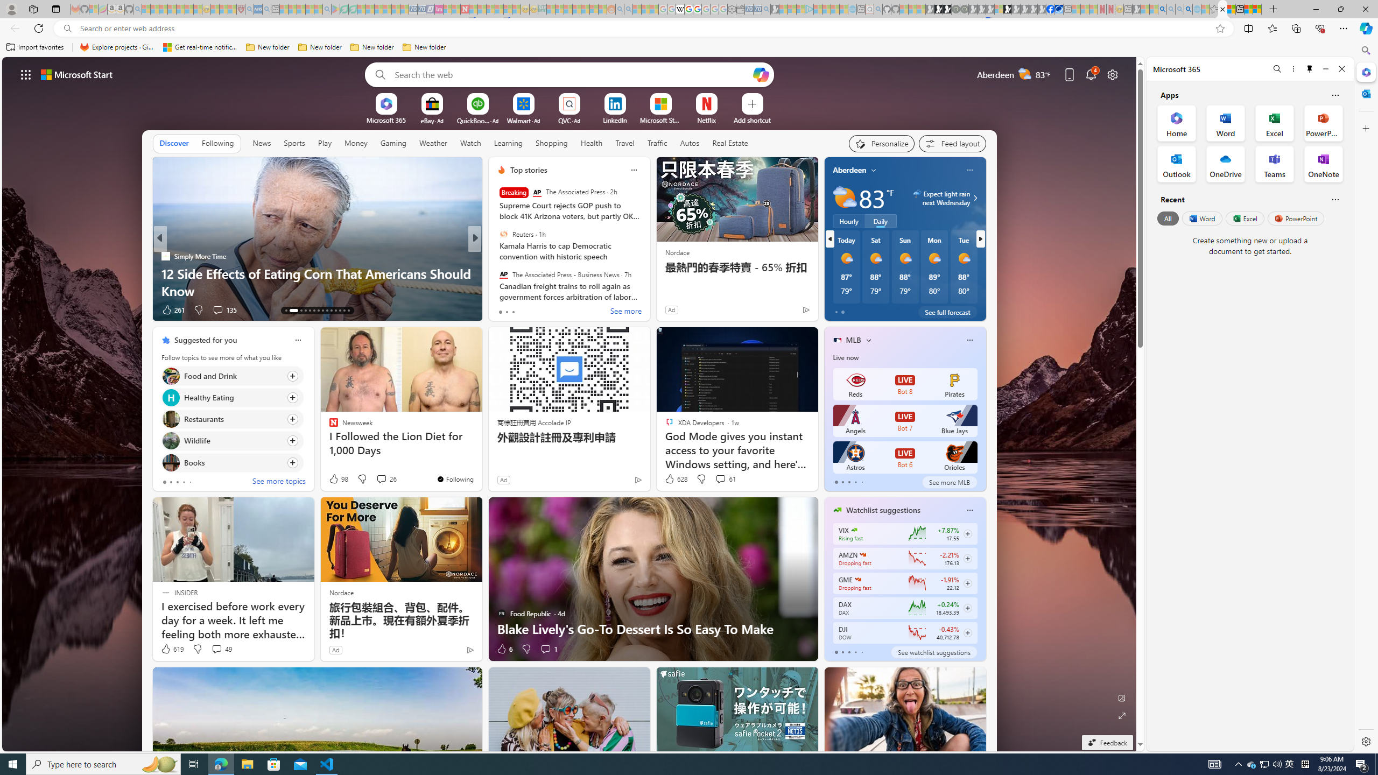 Image resolution: width=1378 pixels, height=775 pixels. Describe the element at coordinates (67, 29) in the screenshot. I see `Search icon` at that location.